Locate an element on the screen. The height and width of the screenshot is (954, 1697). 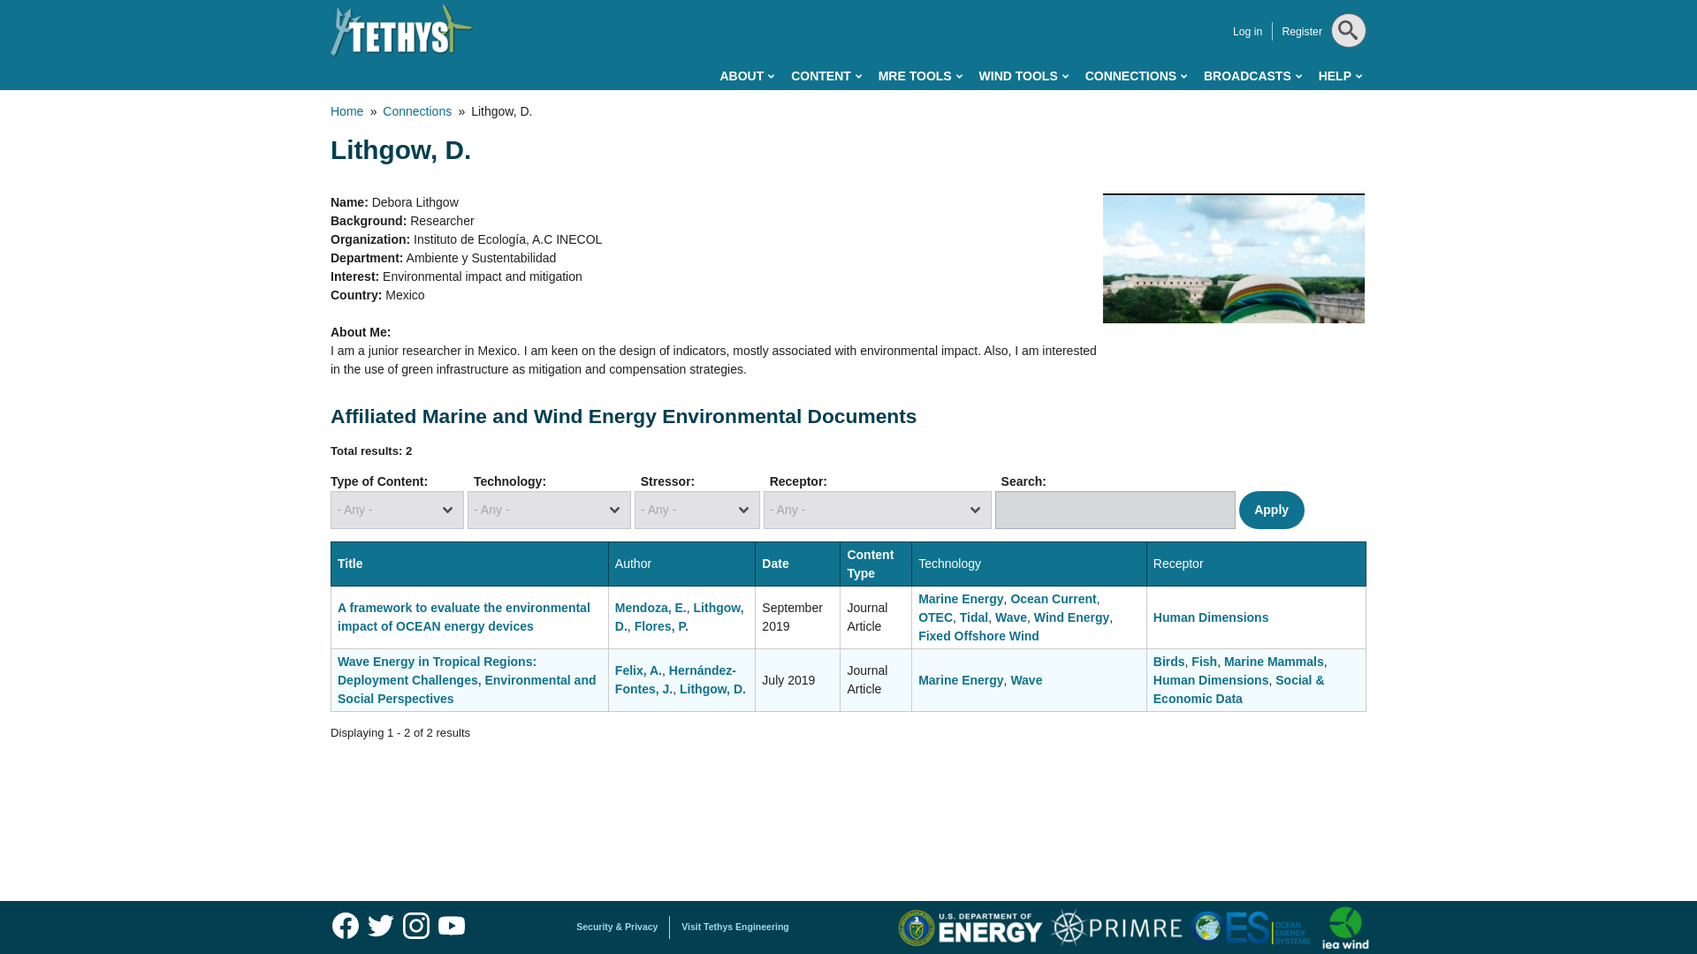
ABOUT is located at coordinates (746, 76).